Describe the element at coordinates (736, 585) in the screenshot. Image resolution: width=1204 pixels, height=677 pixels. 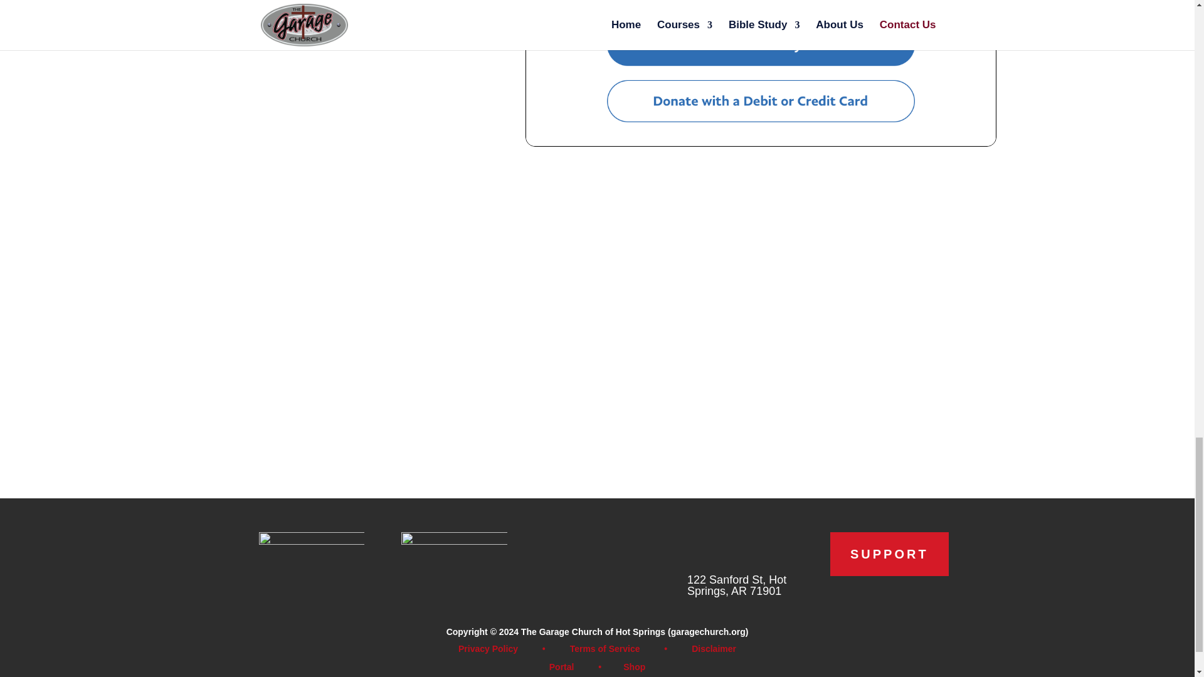
I see `122 Sanford St, Hot Springs, AR 71901` at that location.